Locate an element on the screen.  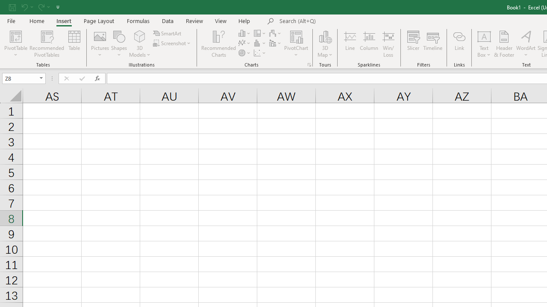
Open is located at coordinates (41, 78).